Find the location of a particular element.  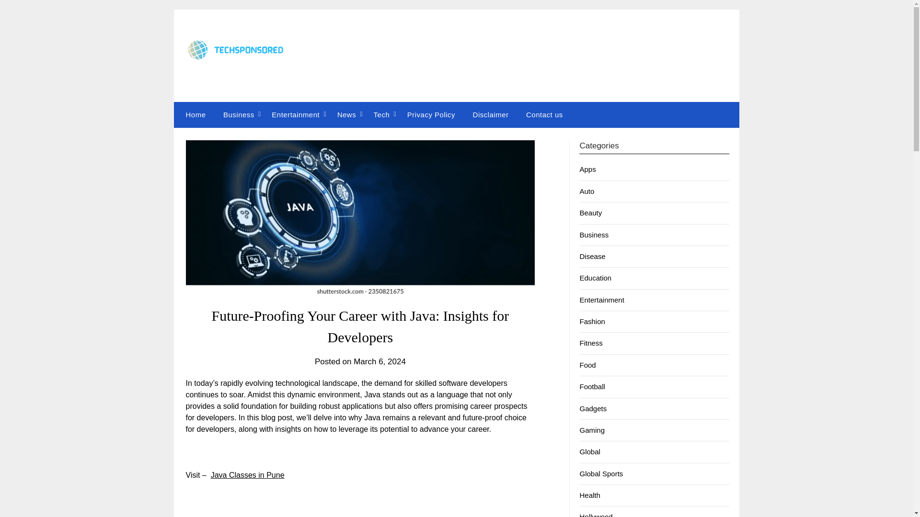

Football is located at coordinates (592, 387).